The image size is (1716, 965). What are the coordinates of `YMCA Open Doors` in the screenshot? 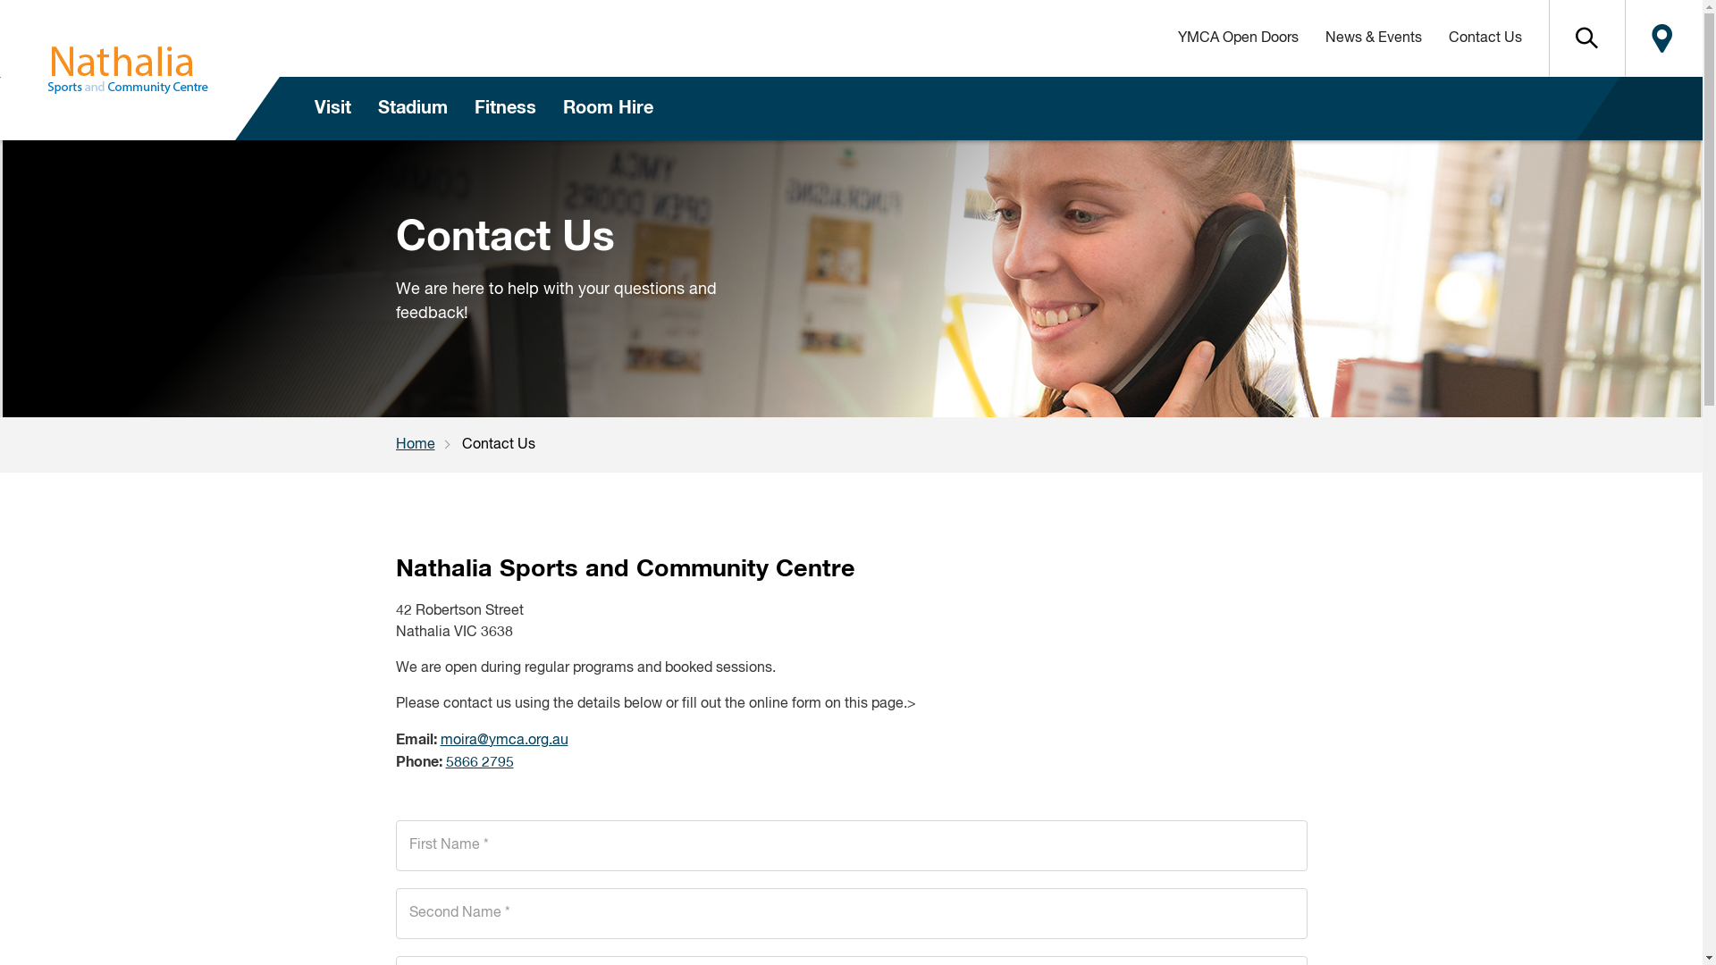 It's located at (1237, 38).